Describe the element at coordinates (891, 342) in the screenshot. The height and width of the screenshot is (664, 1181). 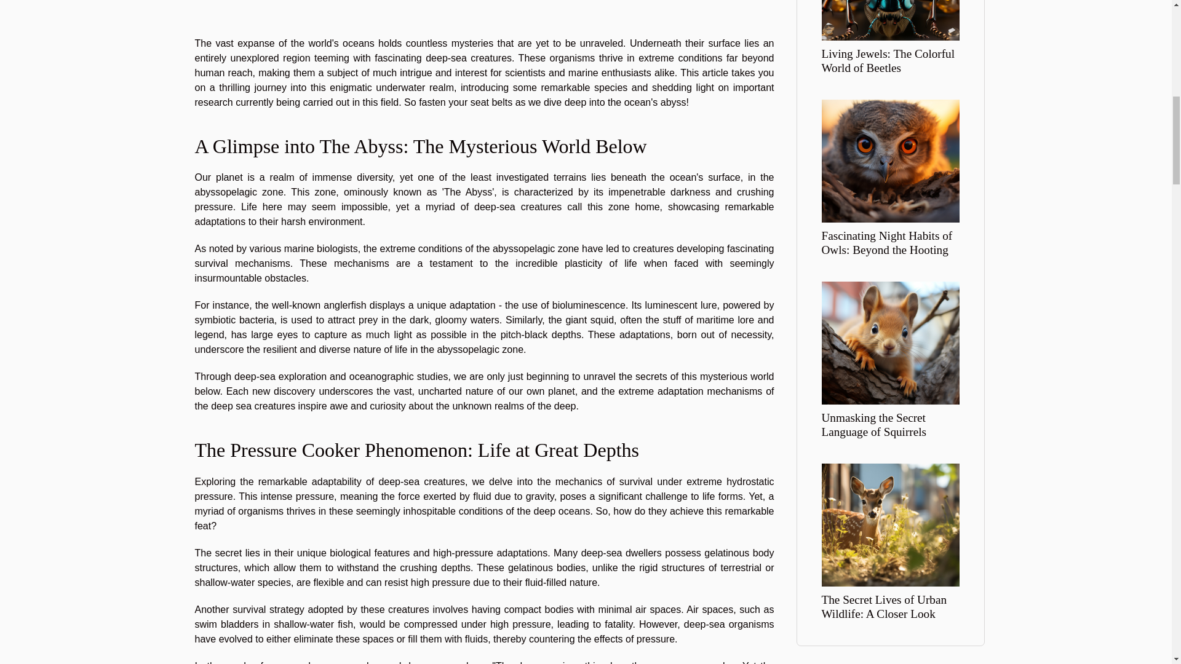
I see `Unmasking the Secret Language of Squirrels` at that location.